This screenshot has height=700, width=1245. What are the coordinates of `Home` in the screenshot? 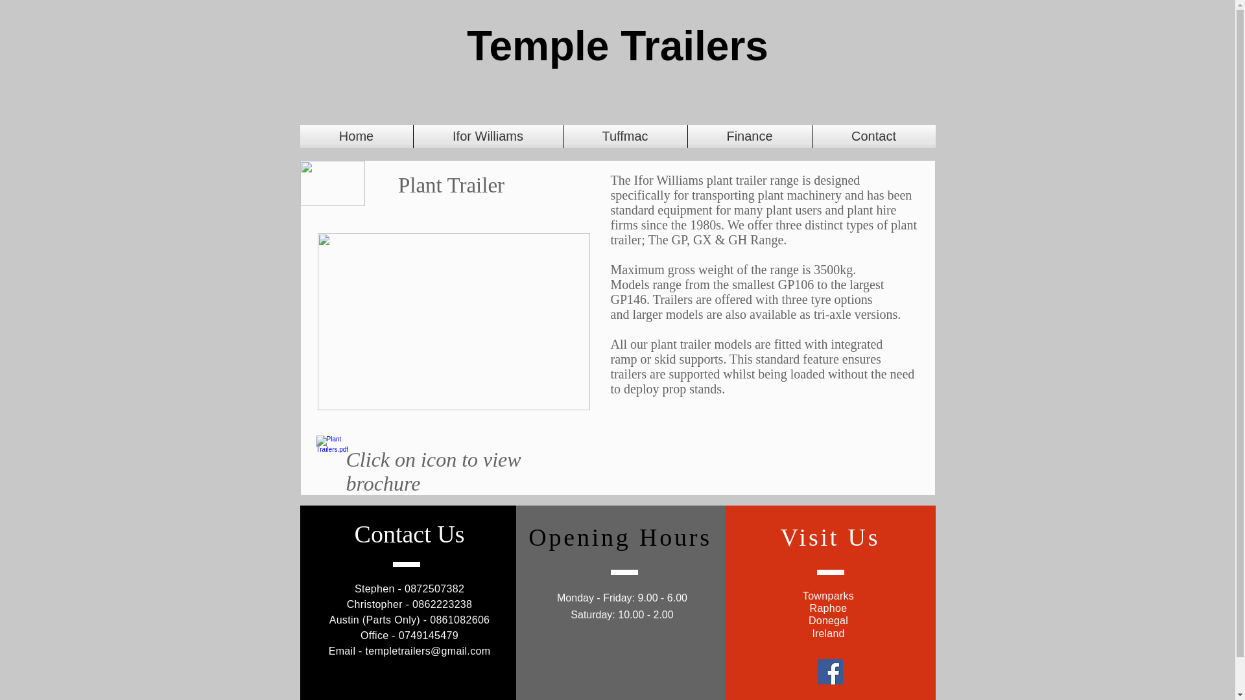 It's located at (355, 136).